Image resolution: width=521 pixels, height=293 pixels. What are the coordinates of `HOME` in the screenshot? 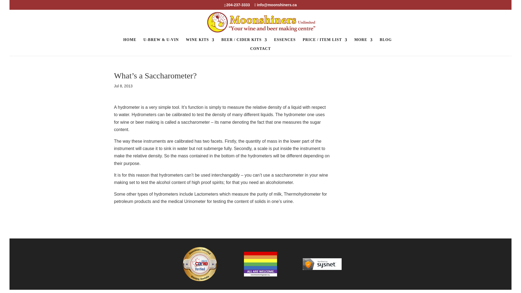 It's located at (129, 42).